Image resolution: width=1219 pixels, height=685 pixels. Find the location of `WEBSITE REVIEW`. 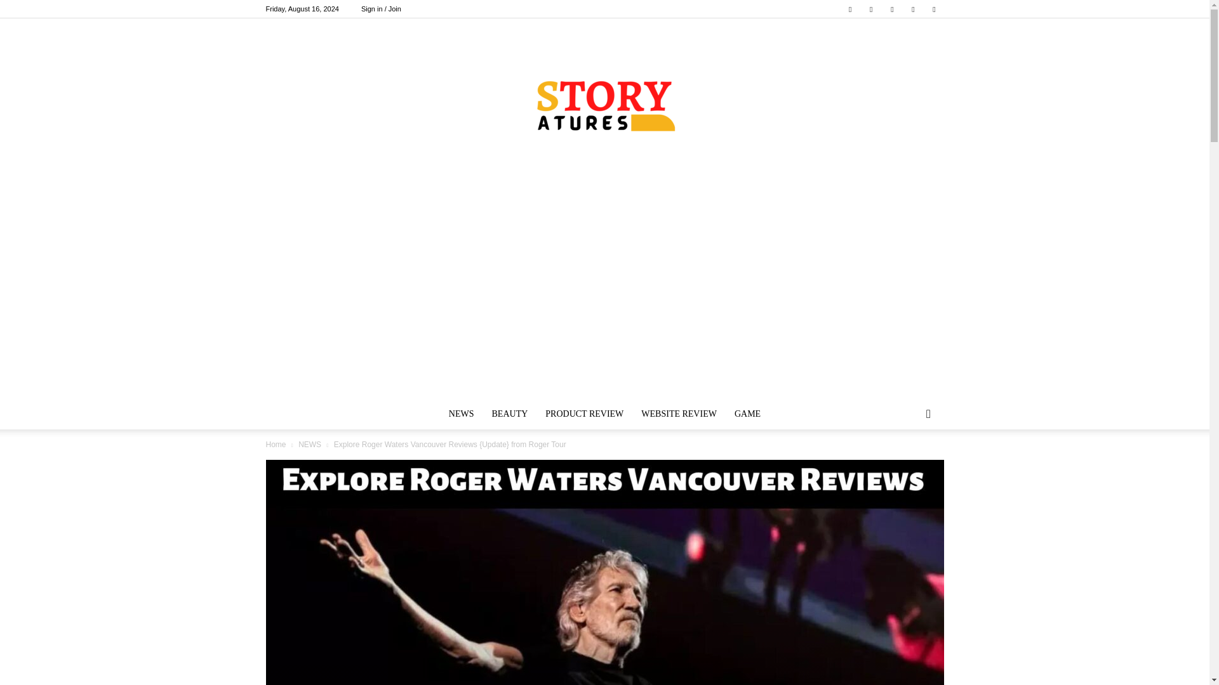

WEBSITE REVIEW is located at coordinates (679, 414).